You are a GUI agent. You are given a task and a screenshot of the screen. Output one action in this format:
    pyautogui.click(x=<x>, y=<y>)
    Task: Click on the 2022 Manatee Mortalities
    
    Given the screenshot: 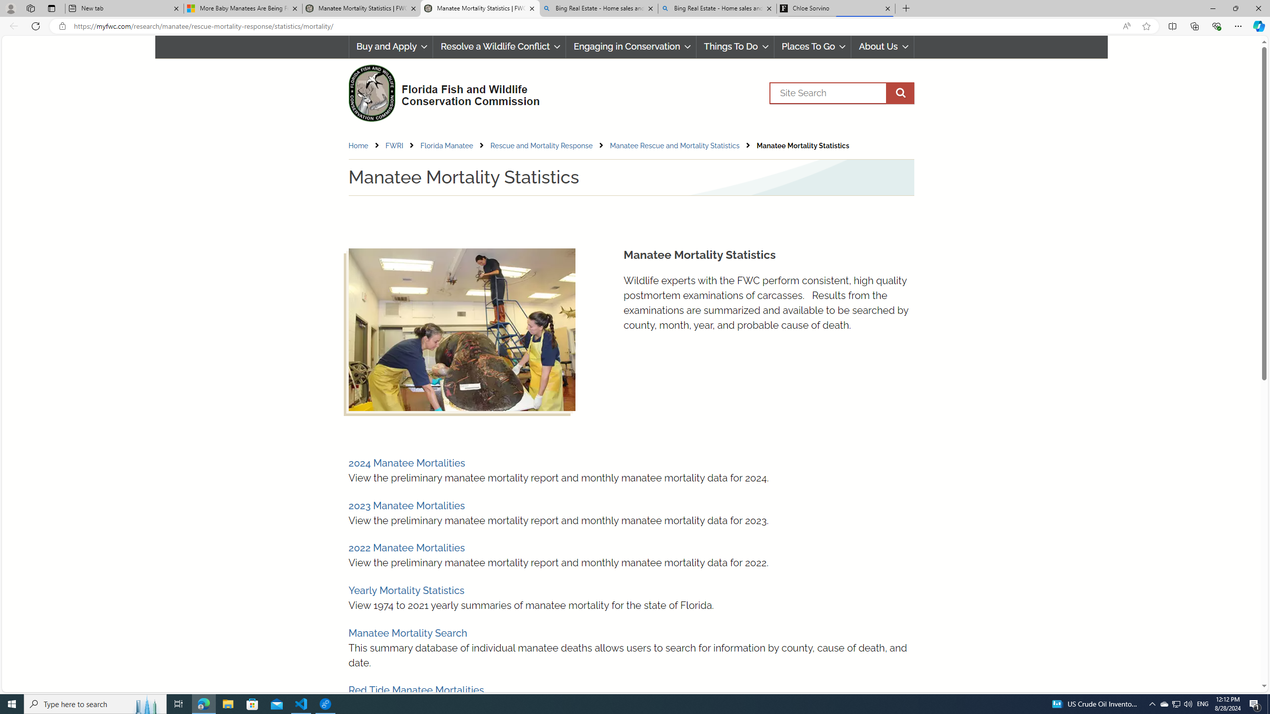 What is the action you would take?
    pyautogui.click(x=406, y=547)
    